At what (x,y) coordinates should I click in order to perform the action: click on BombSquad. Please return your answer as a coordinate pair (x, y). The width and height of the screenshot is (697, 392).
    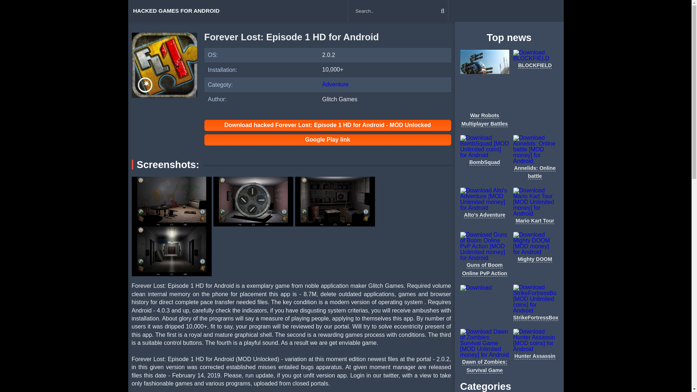
    Looking at the image, I should click on (485, 162).